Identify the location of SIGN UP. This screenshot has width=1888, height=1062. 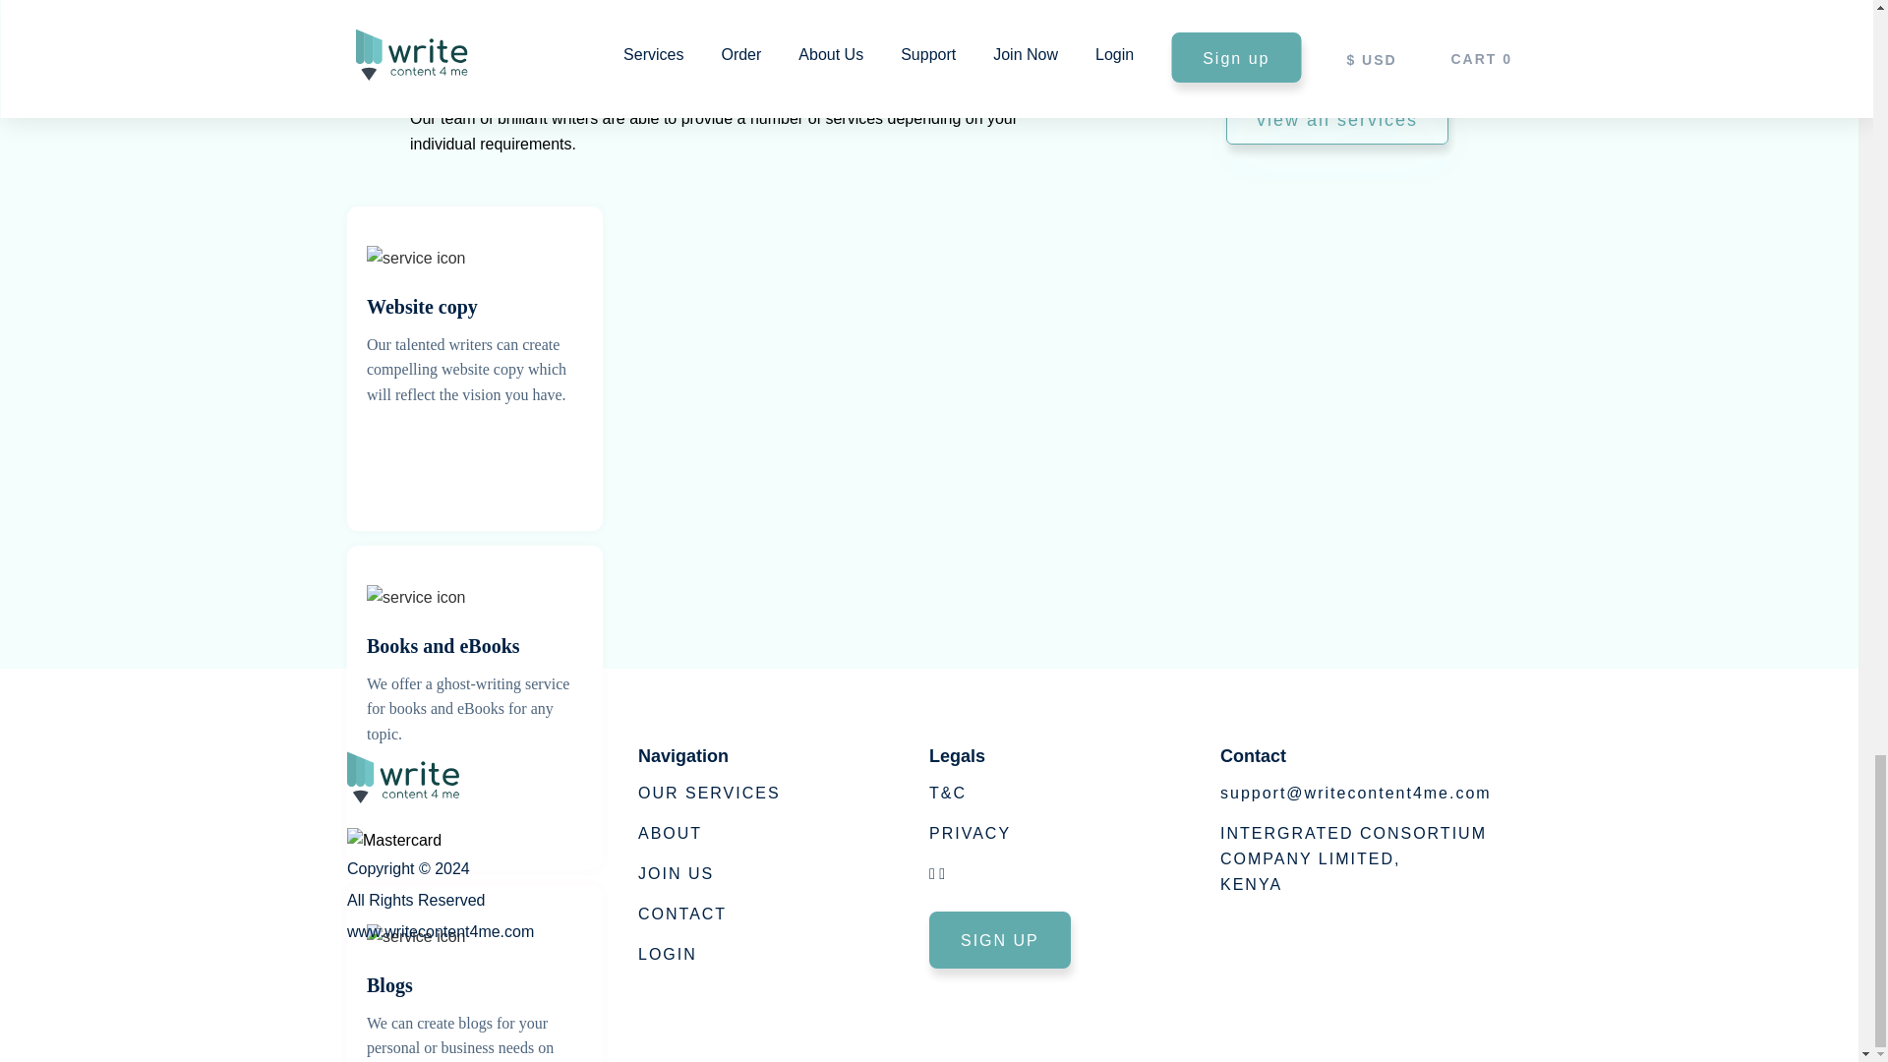
(999, 940).